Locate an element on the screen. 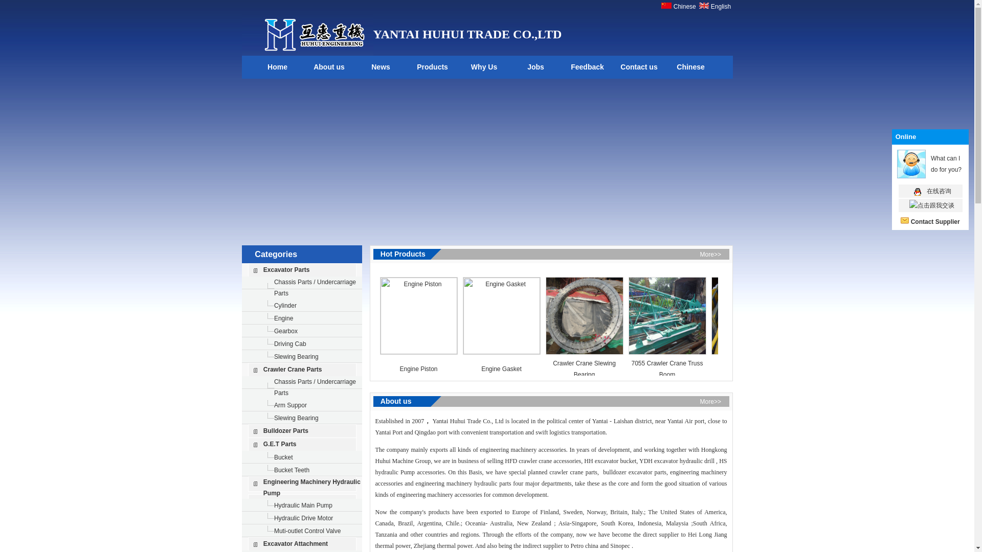 This screenshot has height=552, width=982. Arm Suppor is located at coordinates (290, 405).